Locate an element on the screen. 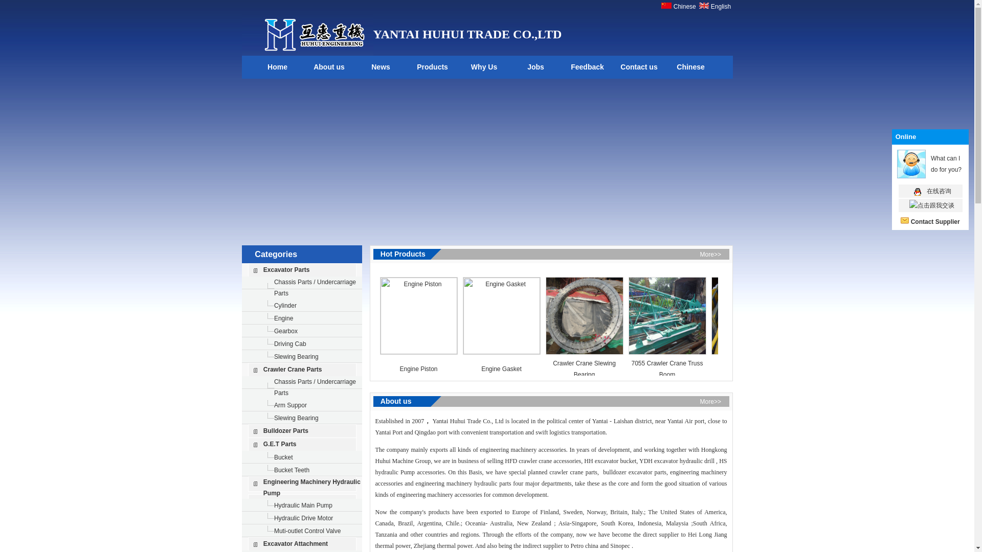 This screenshot has height=552, width=982. Arm Suppor is located at coordinates (290, 405).